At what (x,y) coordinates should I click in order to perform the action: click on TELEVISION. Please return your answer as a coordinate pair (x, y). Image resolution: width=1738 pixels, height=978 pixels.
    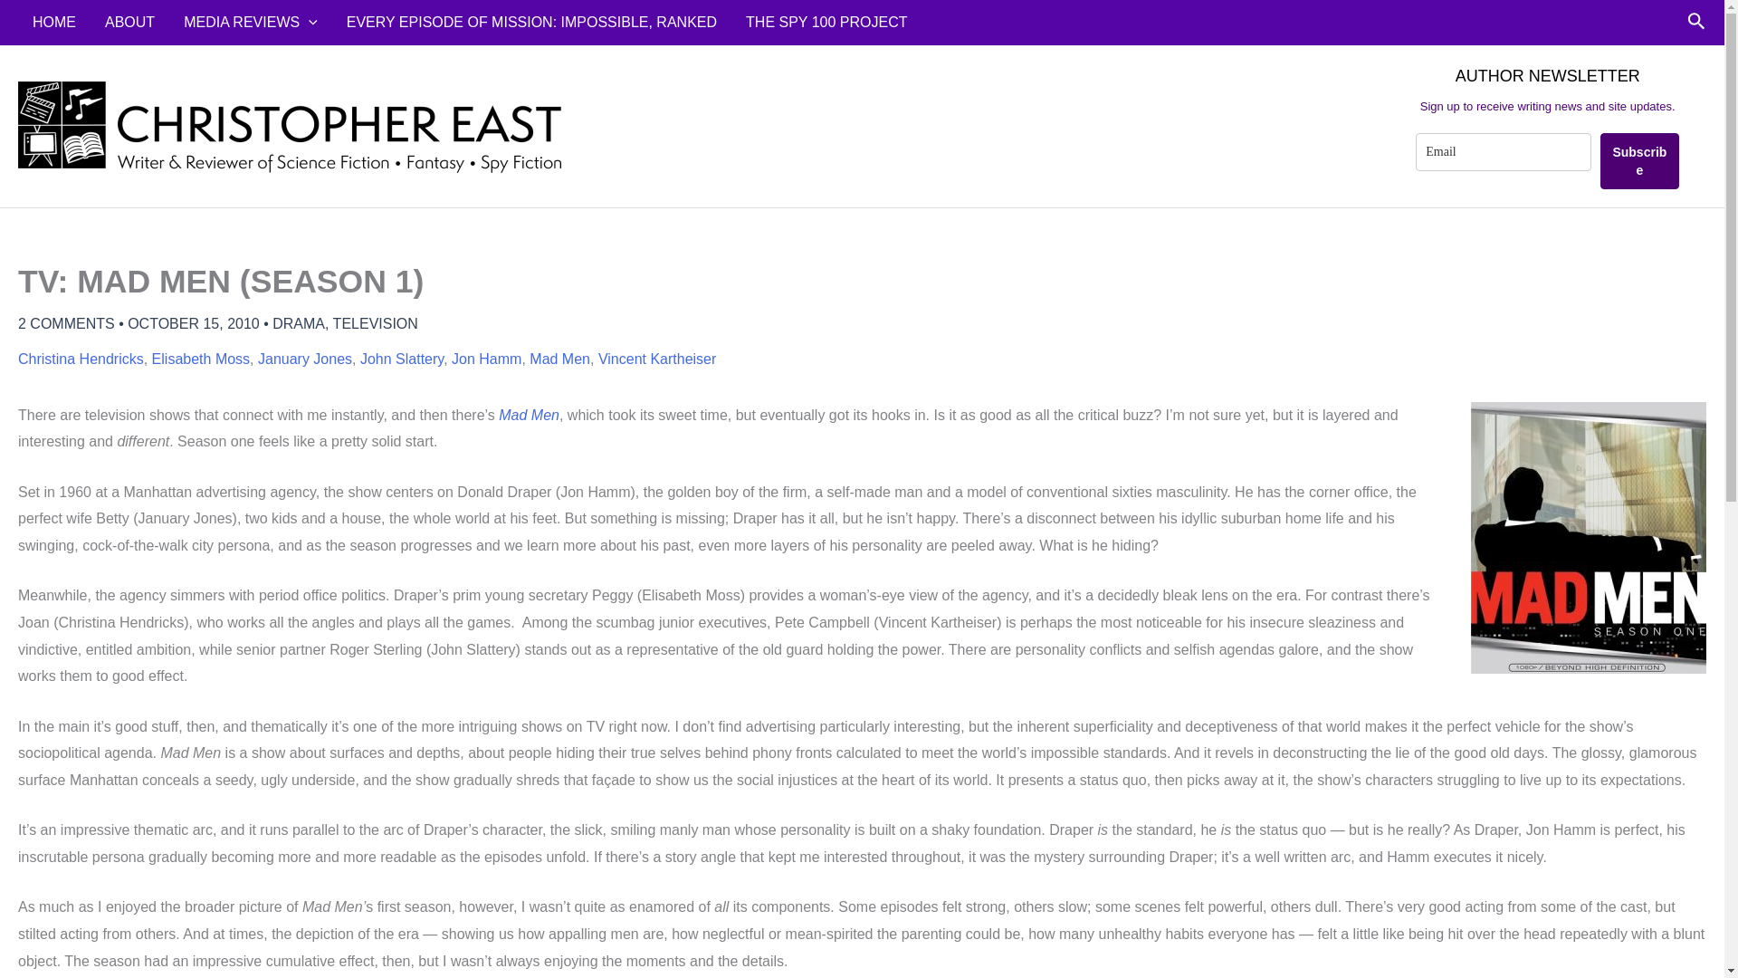
    Looking at the image, I should click on (376, 323).